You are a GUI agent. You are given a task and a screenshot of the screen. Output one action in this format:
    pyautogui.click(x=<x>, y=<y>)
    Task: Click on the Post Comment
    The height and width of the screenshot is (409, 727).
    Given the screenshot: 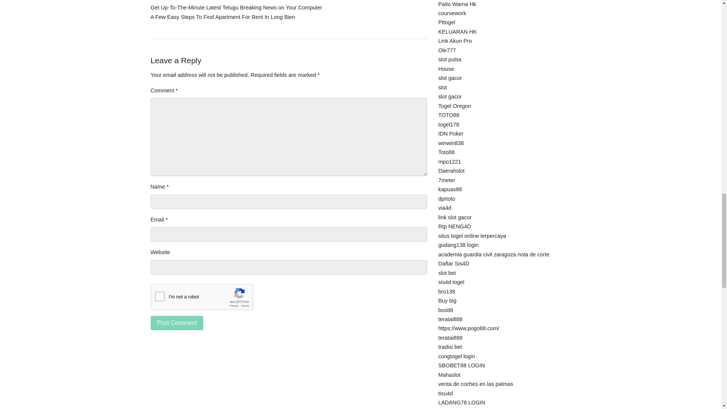 What is the action you would take?
    pyautogui.click(x=177, y=323)
    